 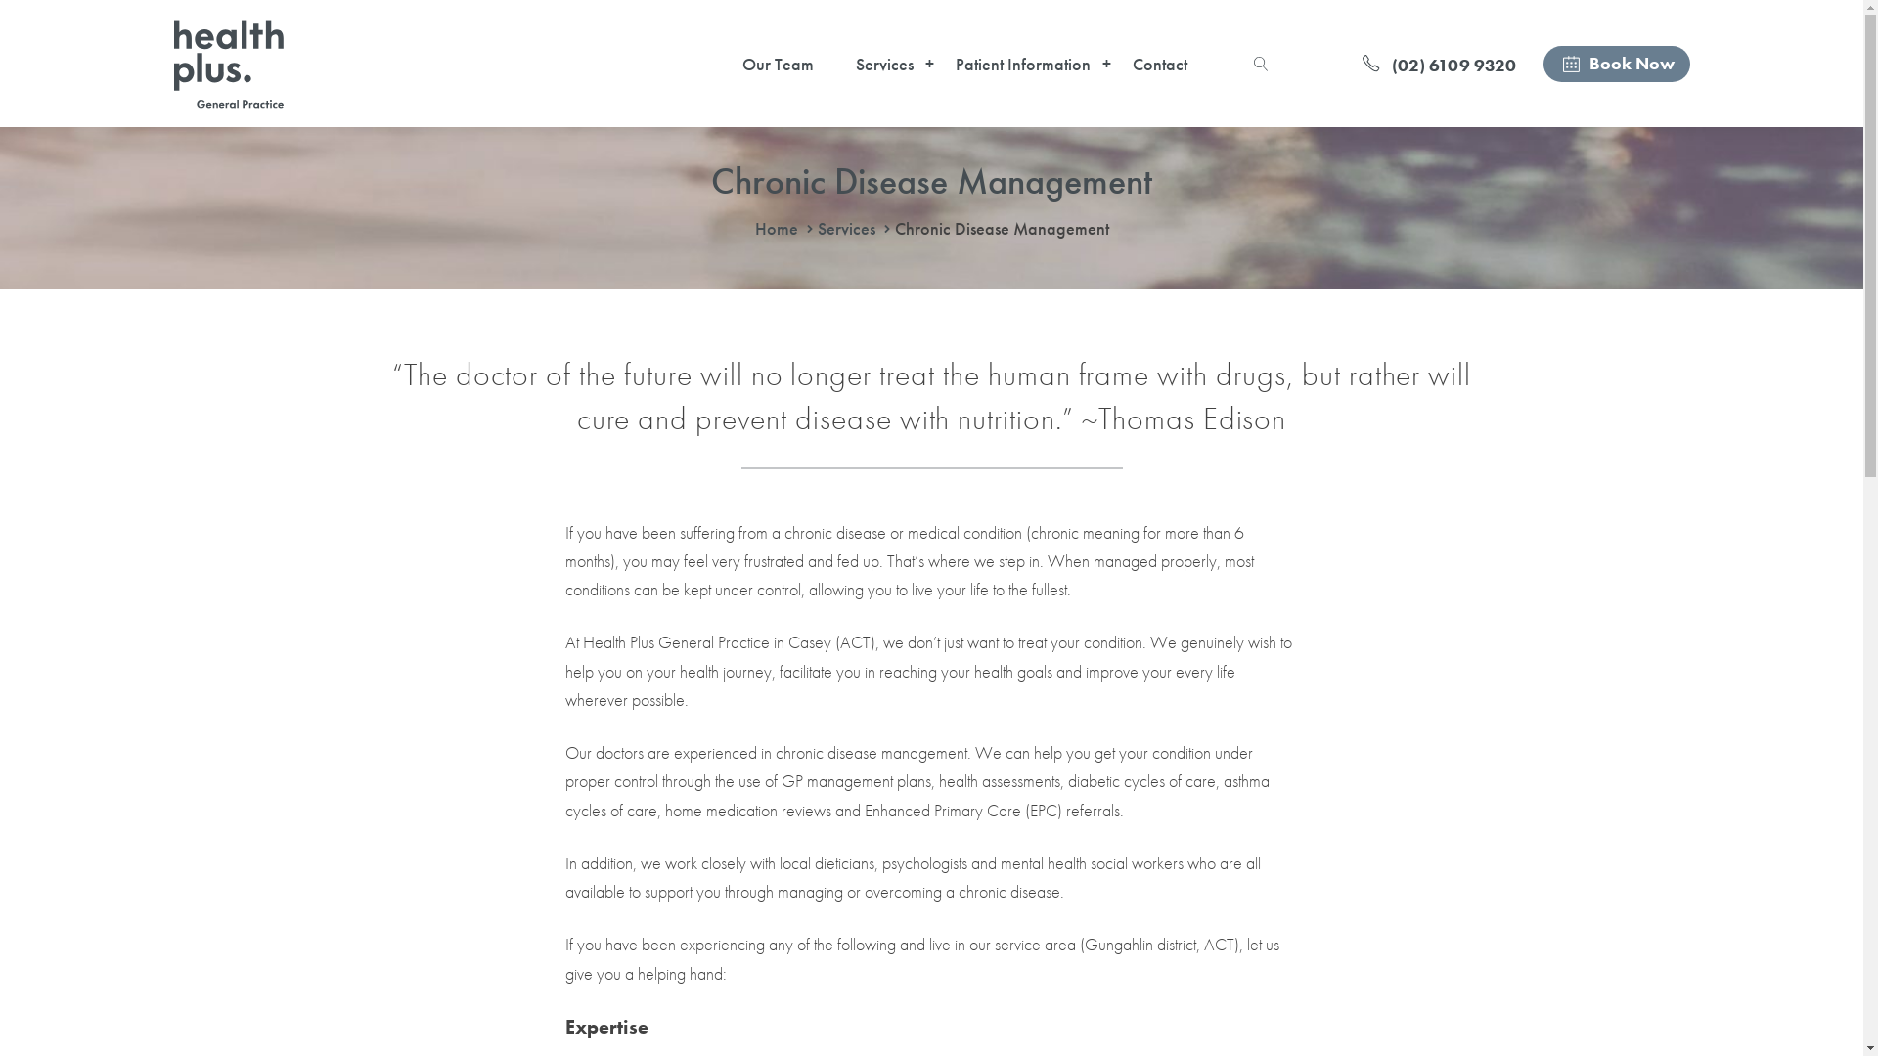 I want to click on Home, so click(x=777, y=229).